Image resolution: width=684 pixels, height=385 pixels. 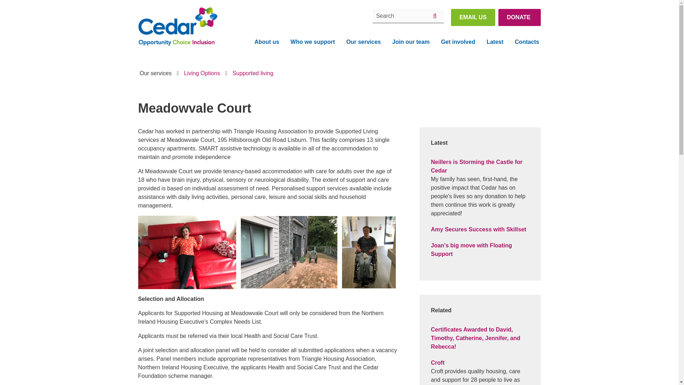 I want to click on EMAIL US, so click(x=473, y=17).